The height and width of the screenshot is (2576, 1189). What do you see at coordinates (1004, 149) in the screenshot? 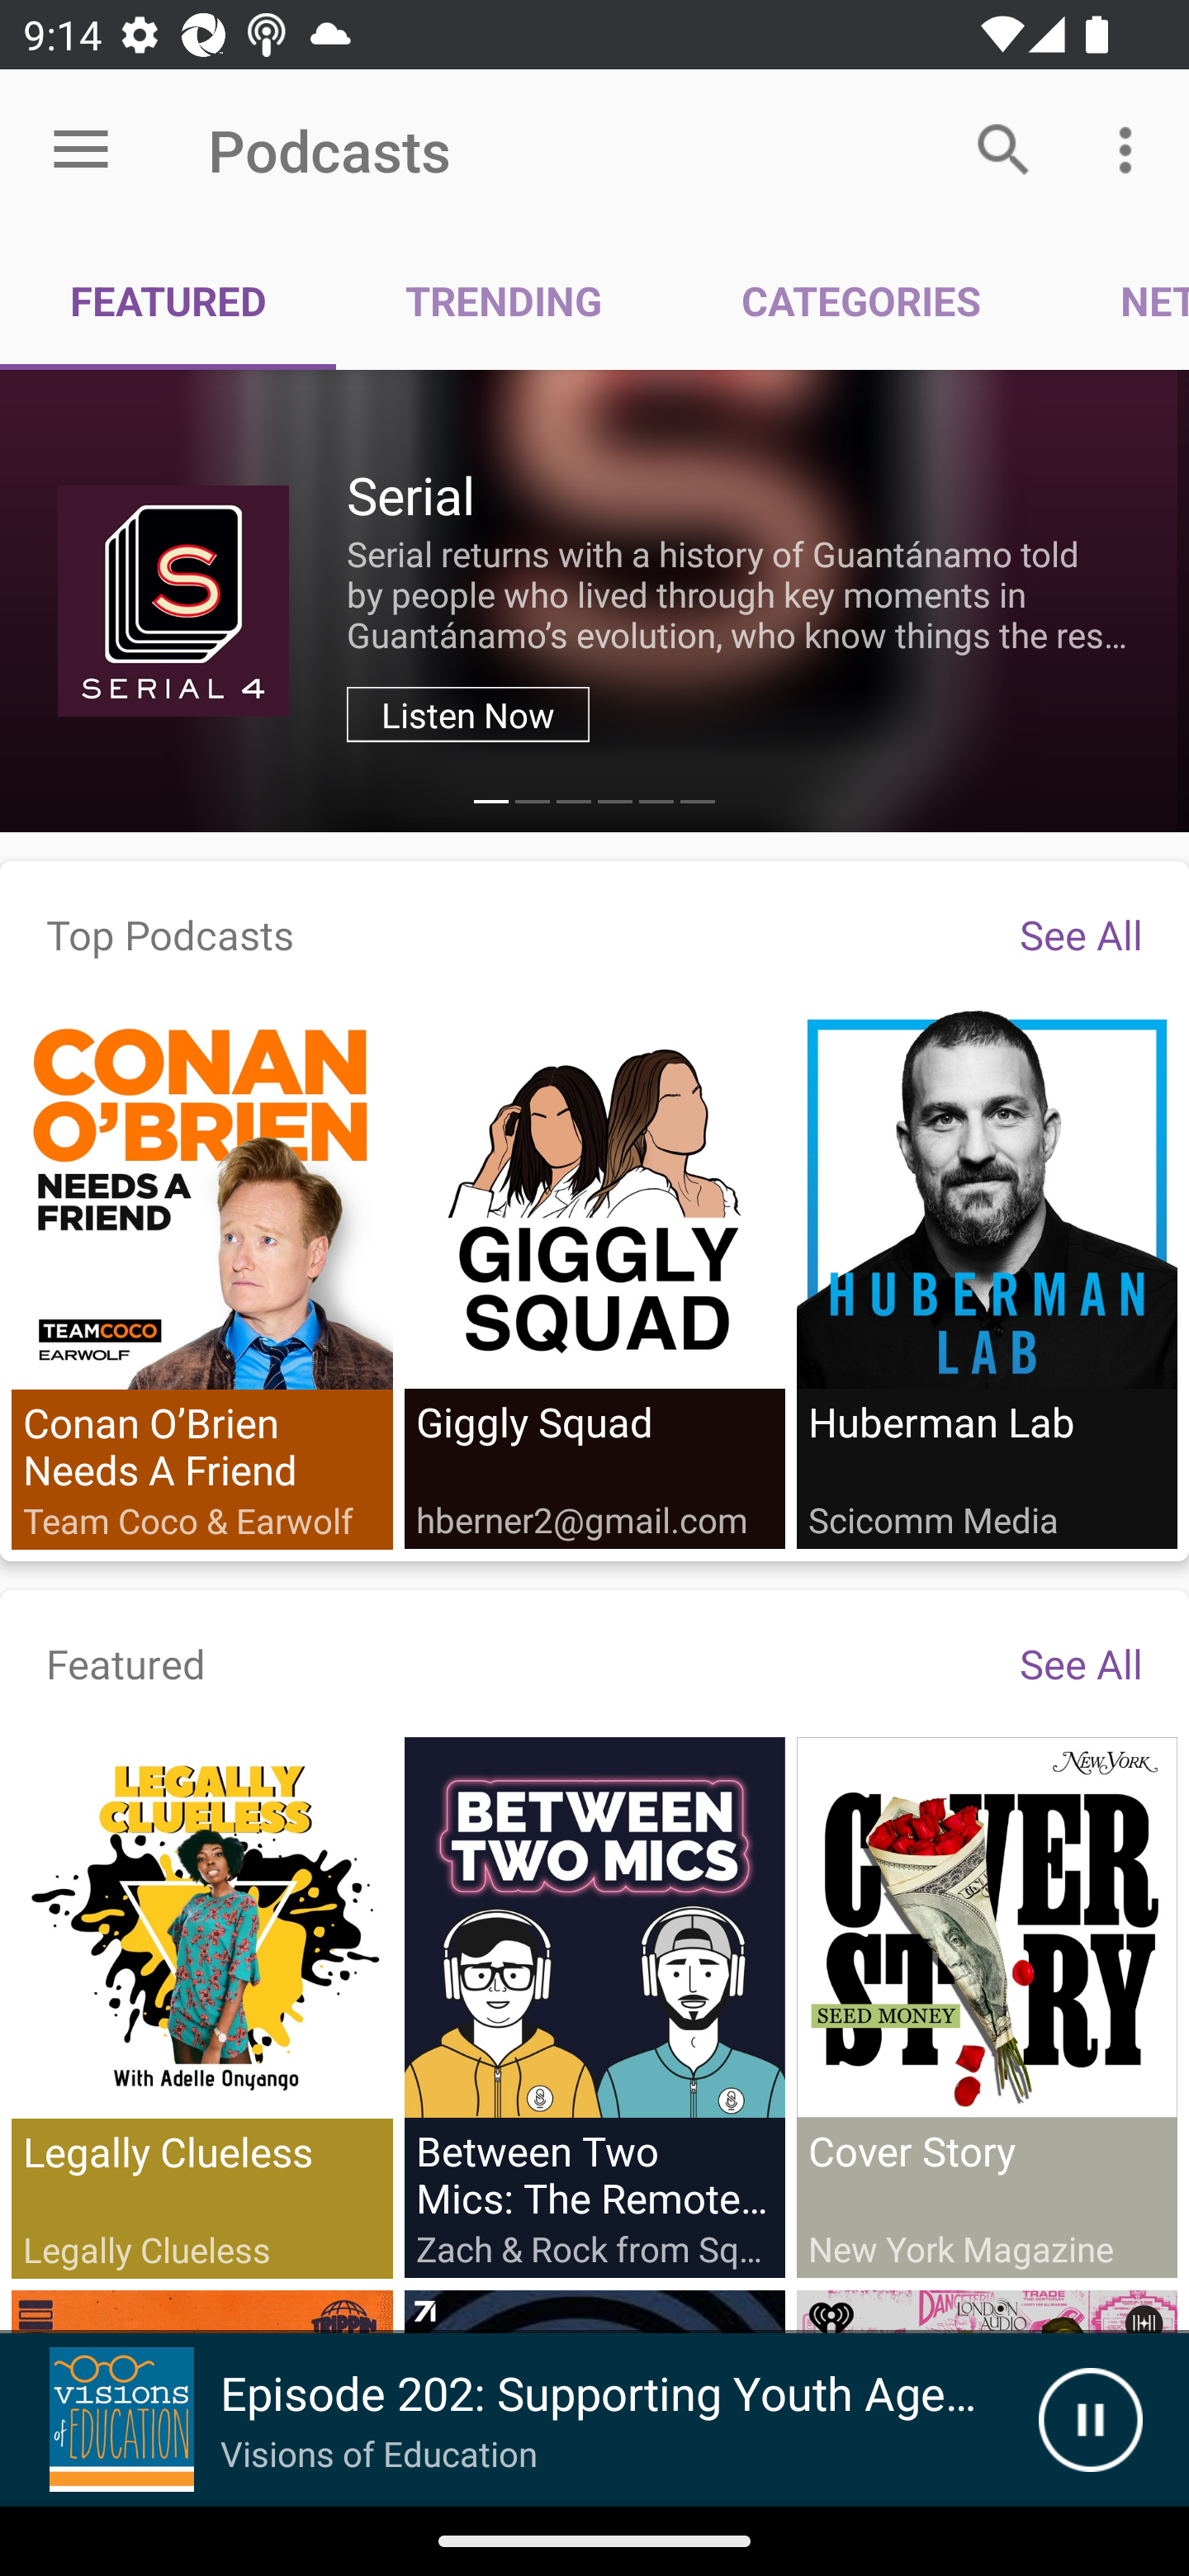
I see `Search` at bounding box center [1004, 149].